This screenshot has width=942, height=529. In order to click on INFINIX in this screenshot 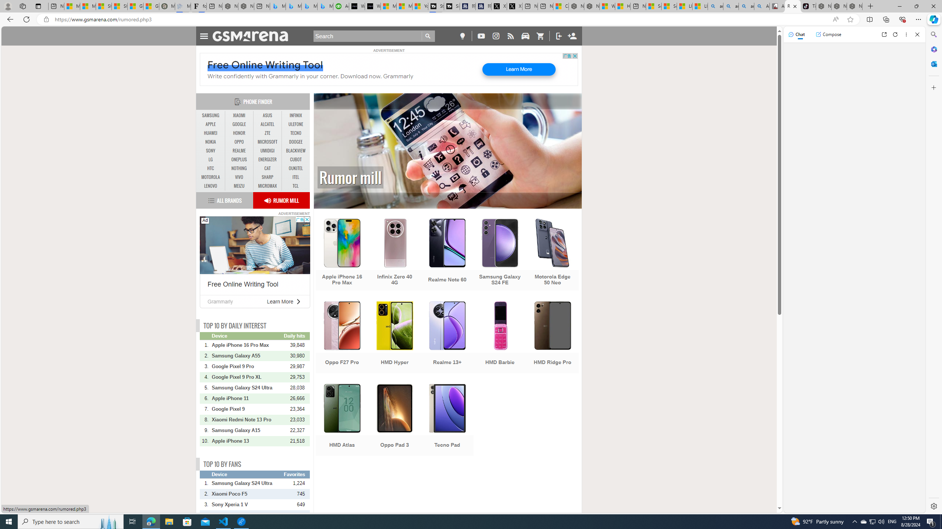, I will do `click(296, 115)`.